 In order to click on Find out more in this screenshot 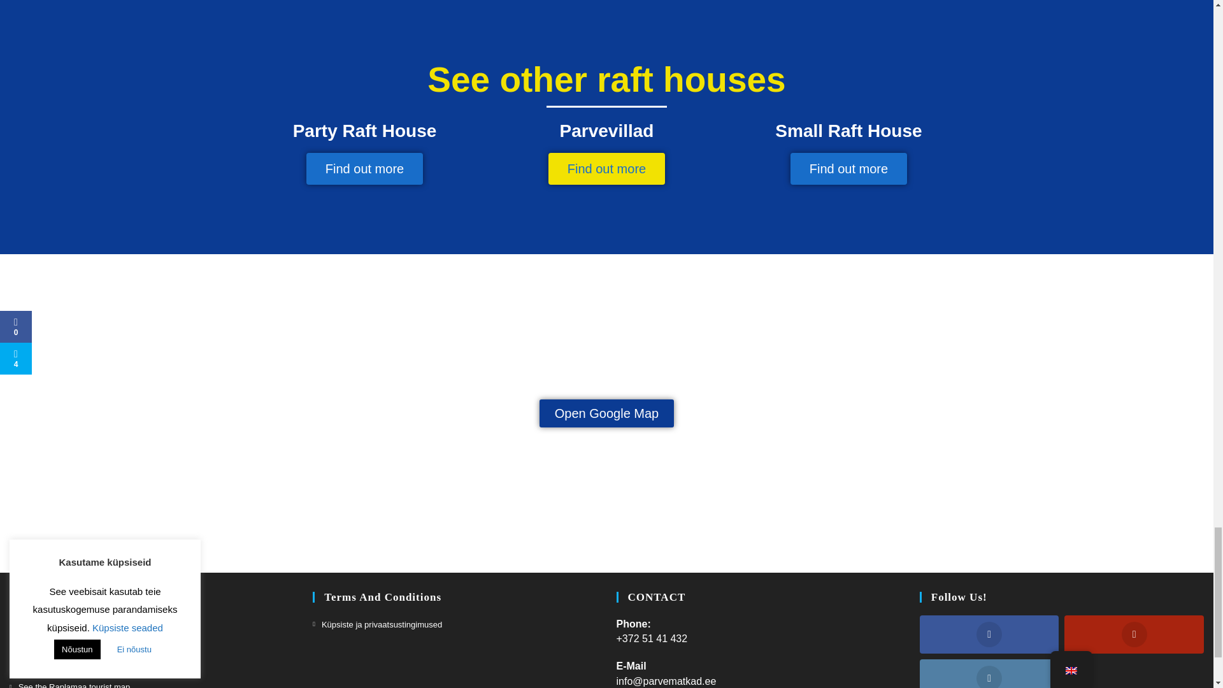, I will do `click(606, 168)`.